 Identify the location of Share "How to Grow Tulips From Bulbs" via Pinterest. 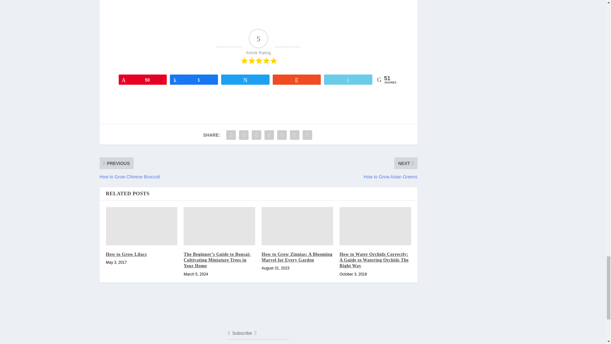
(269, 135).